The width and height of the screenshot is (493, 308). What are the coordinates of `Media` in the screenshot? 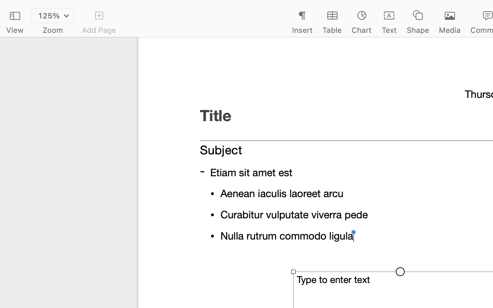 It's located at (450, 30).